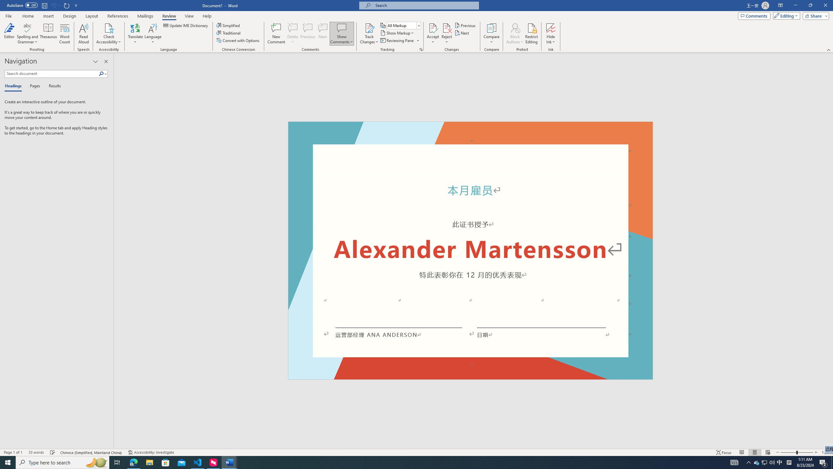  What do you see at coordinates (815, 16) in the screenshot?
I see `Share` at bounding box center [815, 16].